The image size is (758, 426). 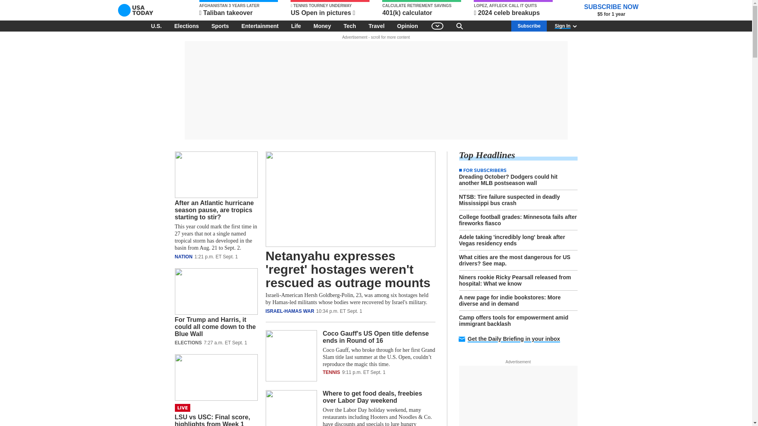 I want to click on Entertainment, so click(x=260, y=26).